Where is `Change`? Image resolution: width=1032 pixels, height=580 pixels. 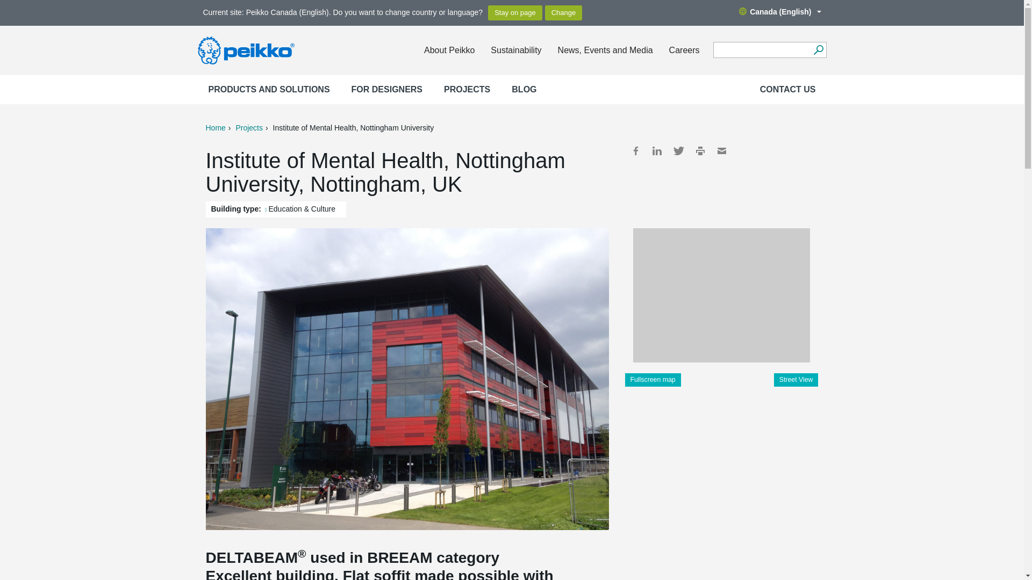 Change is located at coordinates (563, 12).